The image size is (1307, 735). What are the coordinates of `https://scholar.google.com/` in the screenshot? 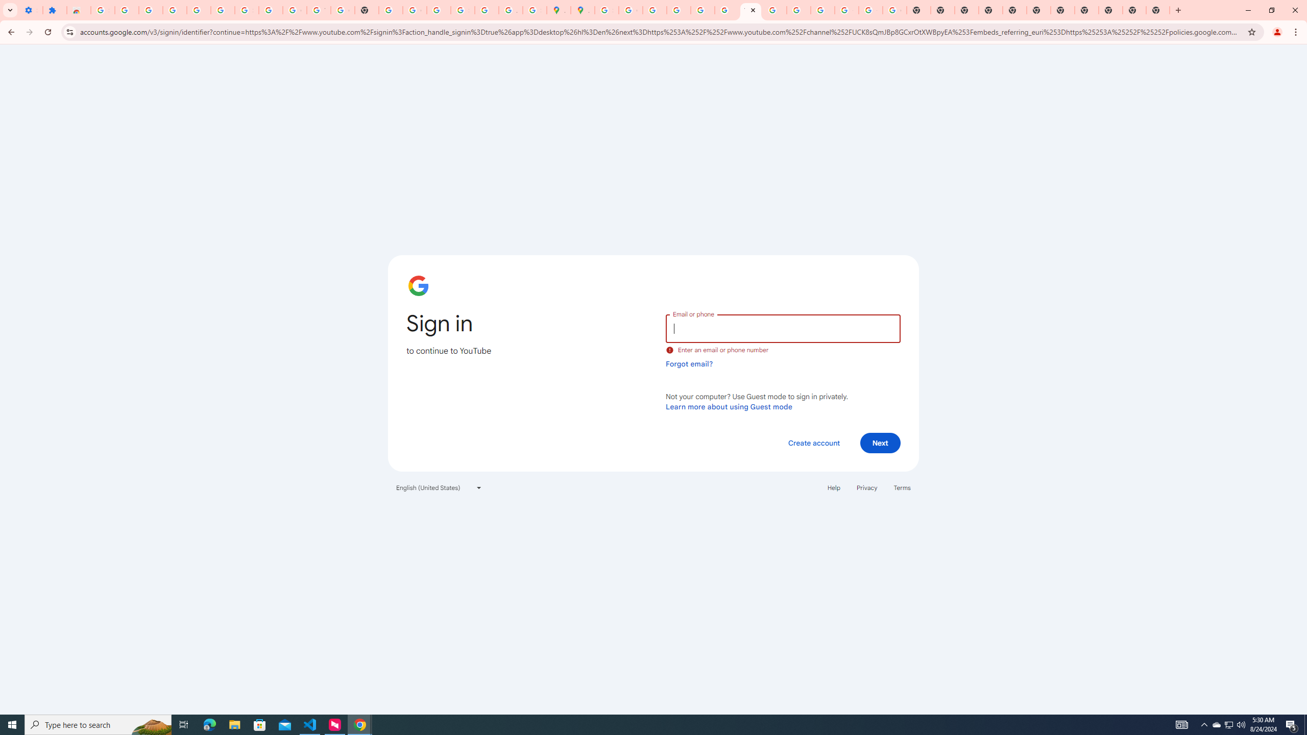 It's located at (391, 10).